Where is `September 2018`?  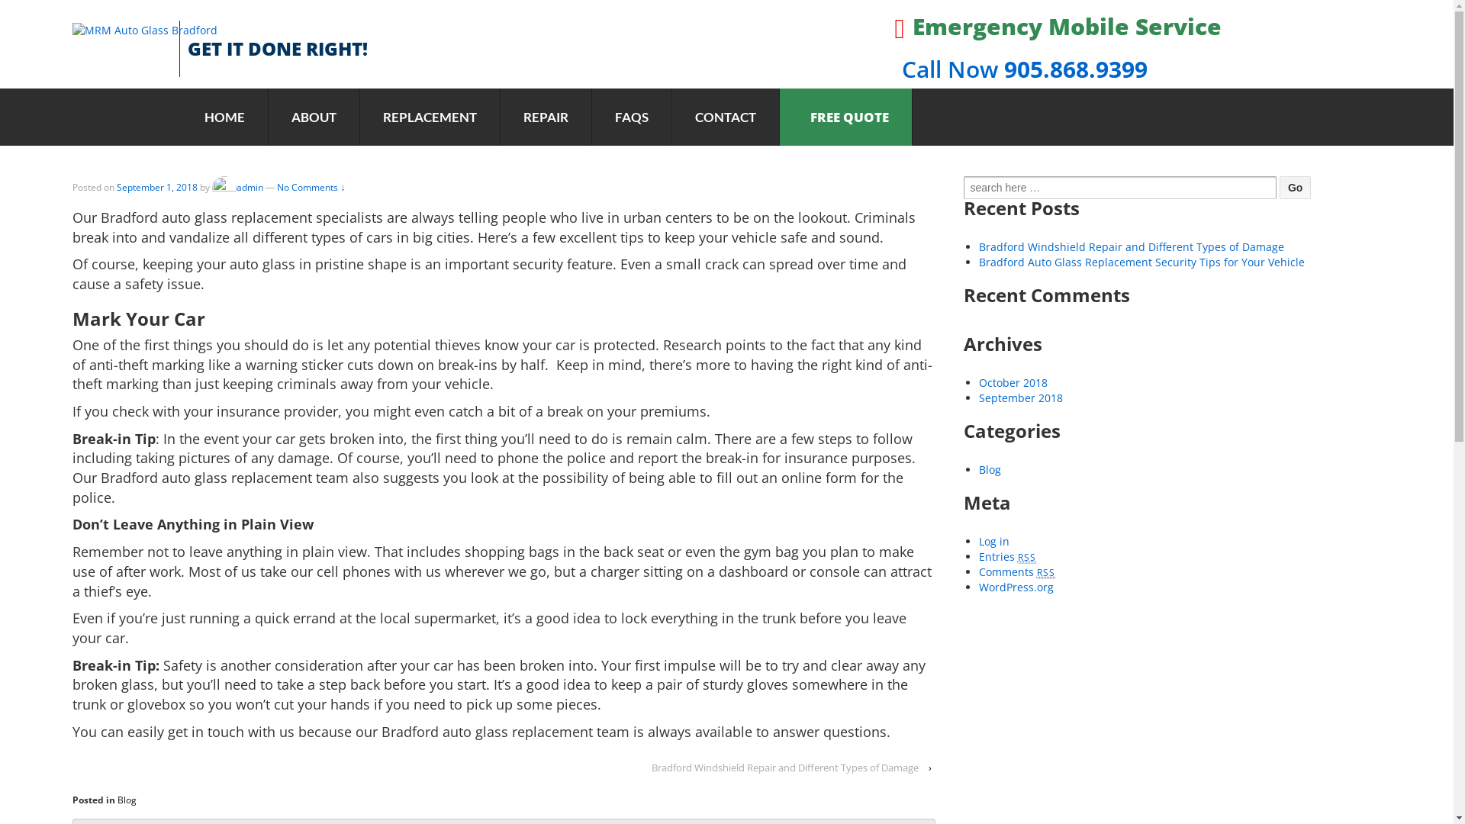 September 2018 is located at coordinates (1021, 398).